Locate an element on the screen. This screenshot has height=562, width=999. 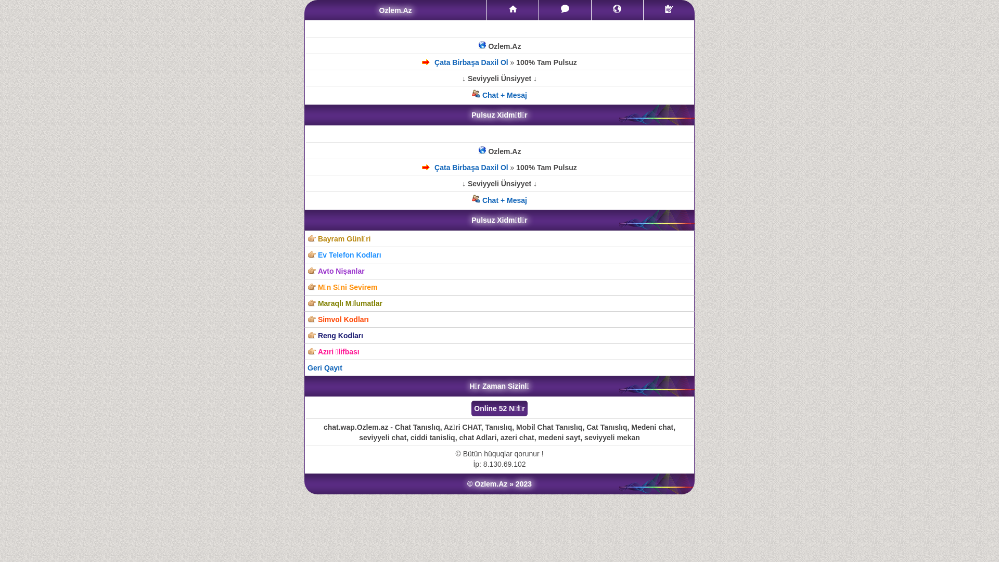
Bildirisler is located at coordinates (617, 9).